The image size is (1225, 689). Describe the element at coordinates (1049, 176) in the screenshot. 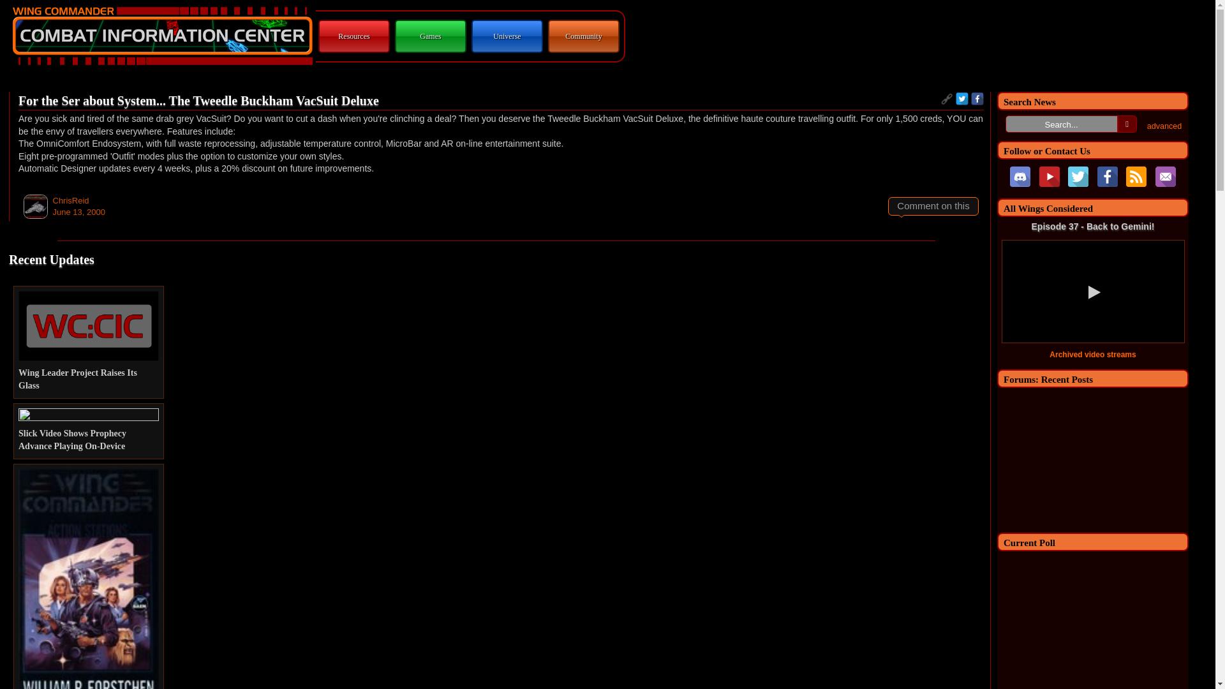

I see `Follow us on YouTube` at that location.